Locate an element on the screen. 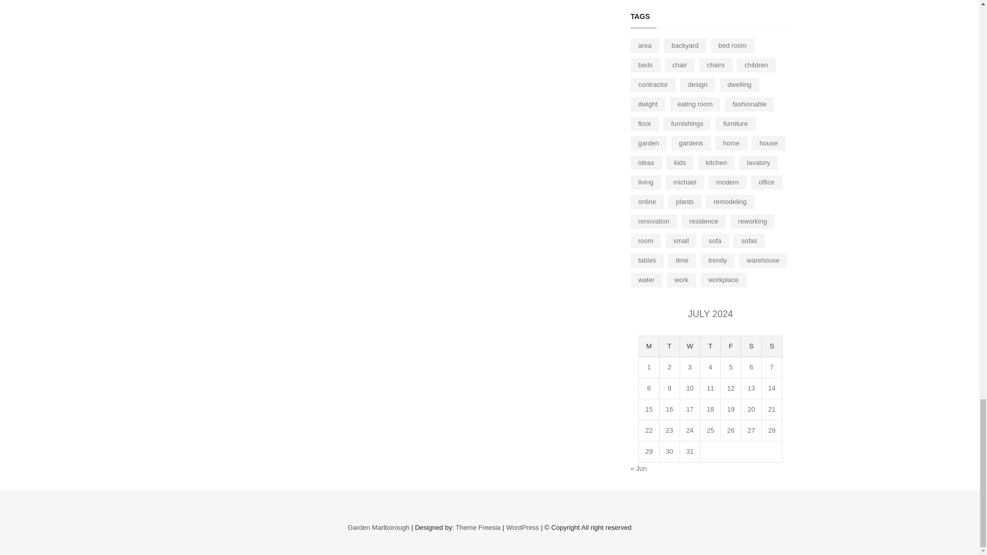  WordPress is located at coordinates (522, 527).